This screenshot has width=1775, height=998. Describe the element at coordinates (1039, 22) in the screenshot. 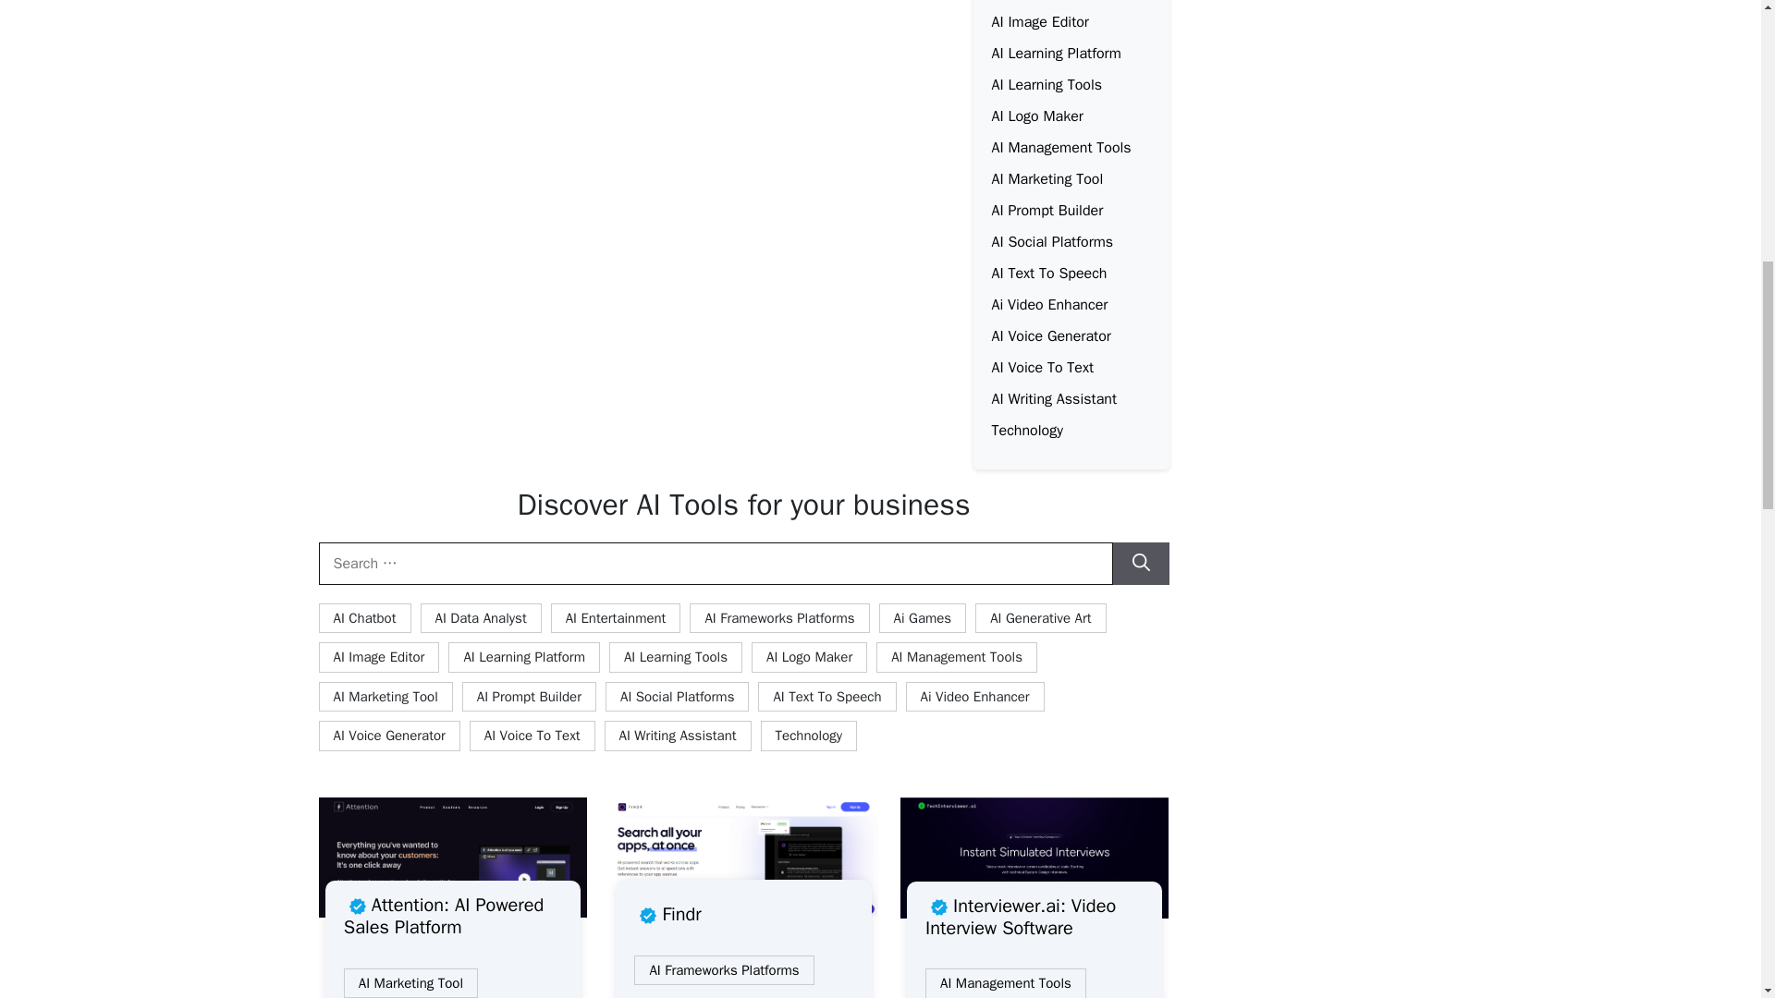

I see `AI Image Editor` at that location.